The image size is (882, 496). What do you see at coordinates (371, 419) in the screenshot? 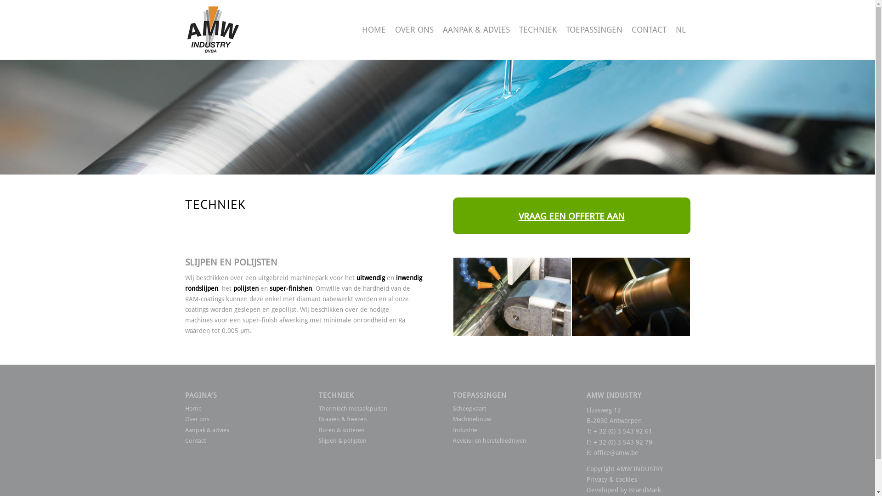
I see `Draaien & freezen` at bounding box center [371, 419].